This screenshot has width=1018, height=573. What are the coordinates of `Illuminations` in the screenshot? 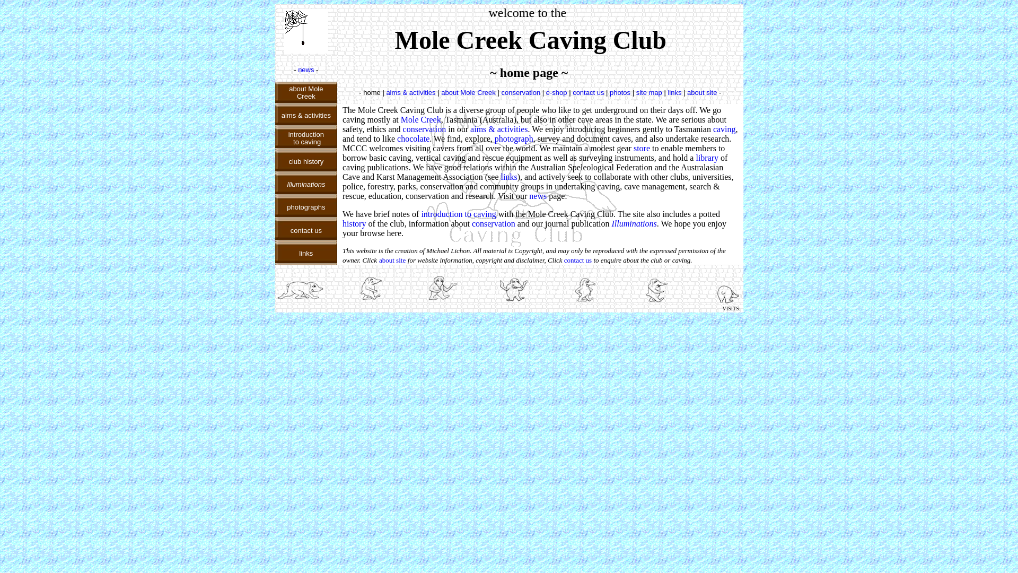 It's located at (306, 184).